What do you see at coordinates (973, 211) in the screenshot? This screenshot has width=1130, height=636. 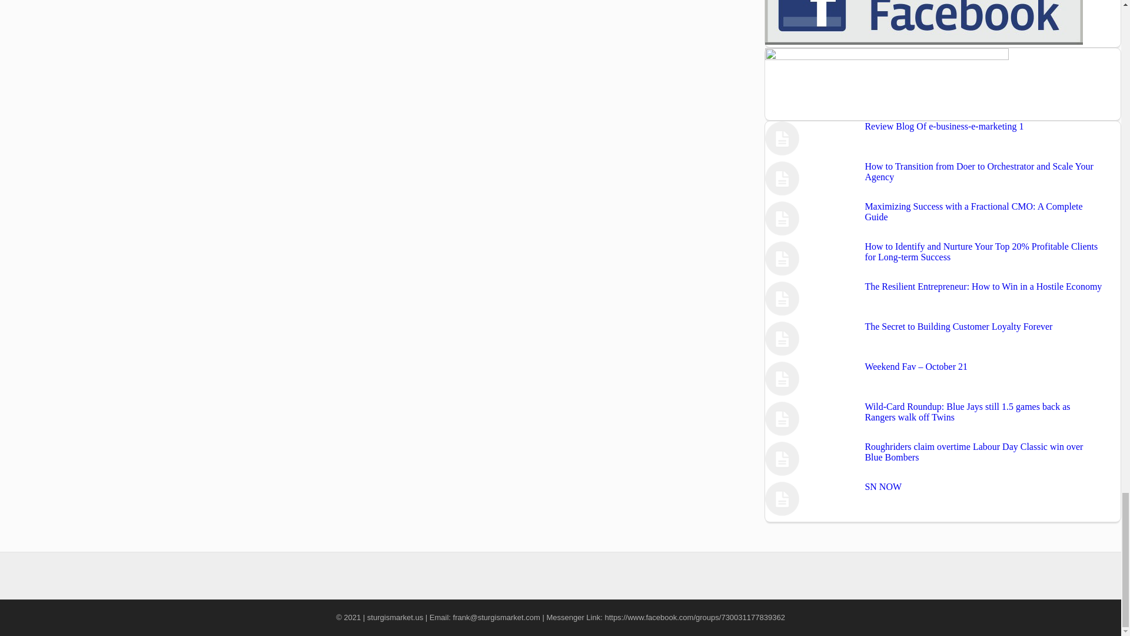 I see `Maximizing Success with a Fractional CMO: A Complete Guide` at bounding box center [973, 211].